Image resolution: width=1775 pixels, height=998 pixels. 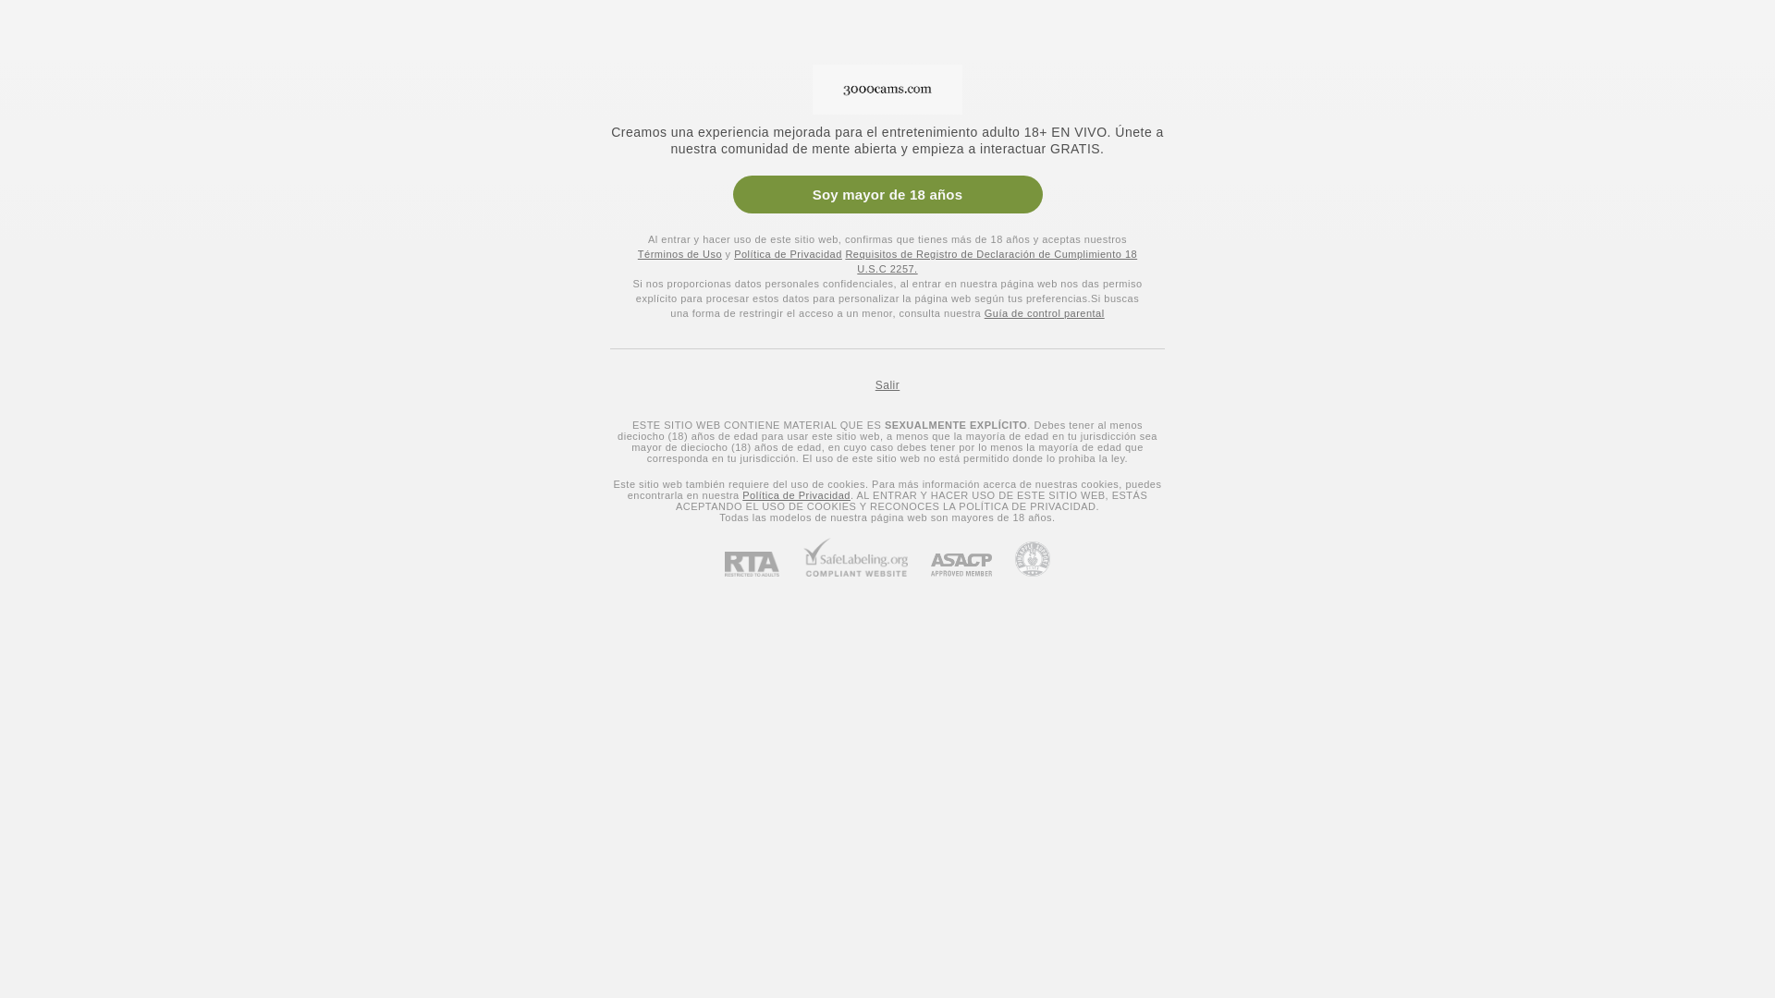 I want to click on eightsister, so click(x=632, y=475).